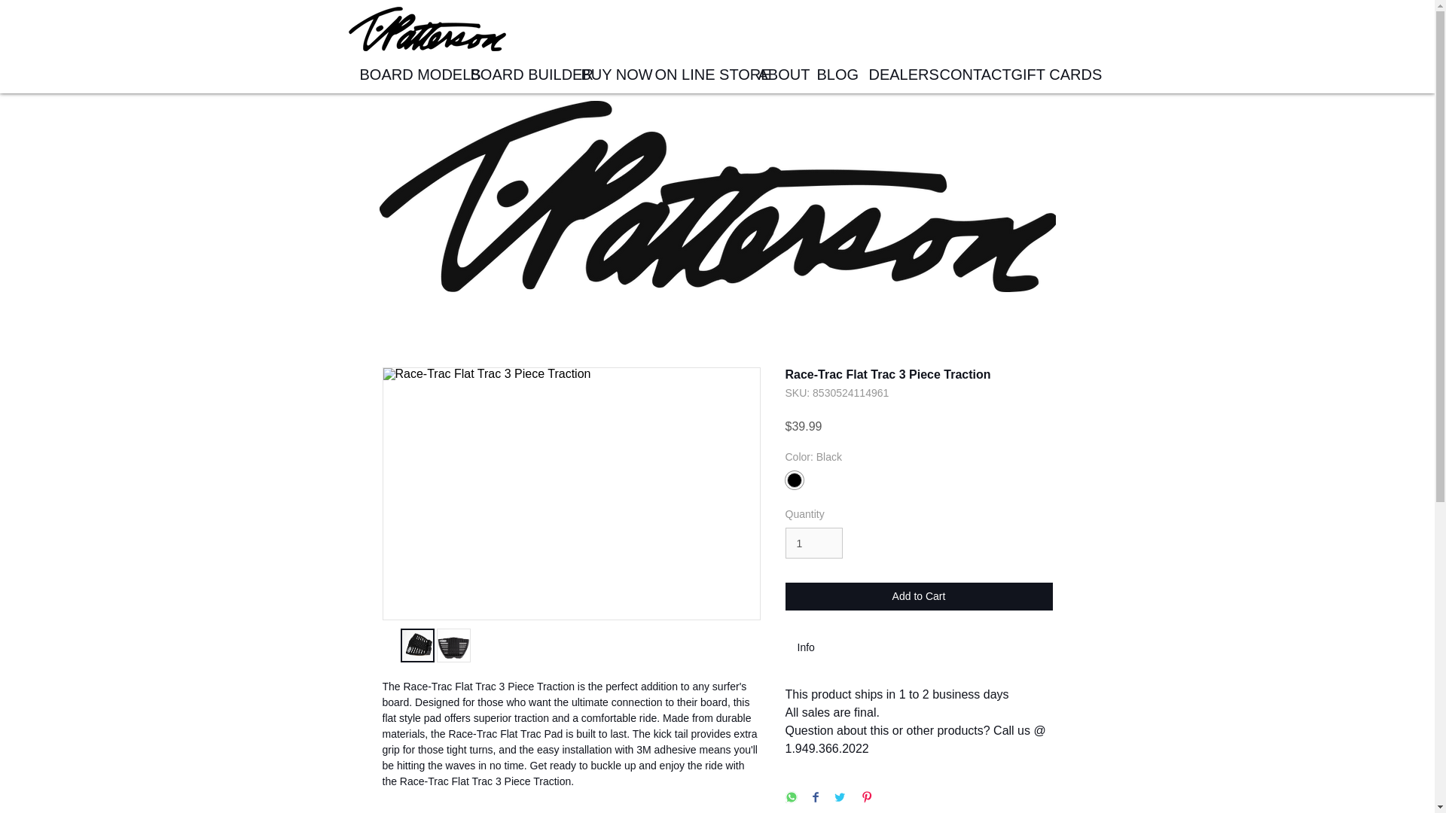 The image size is (1446, 813). What do you see at coordinates (694, 75) in the screenshot?
I see `ON LINE STORE` at bounding box center [694, 75].